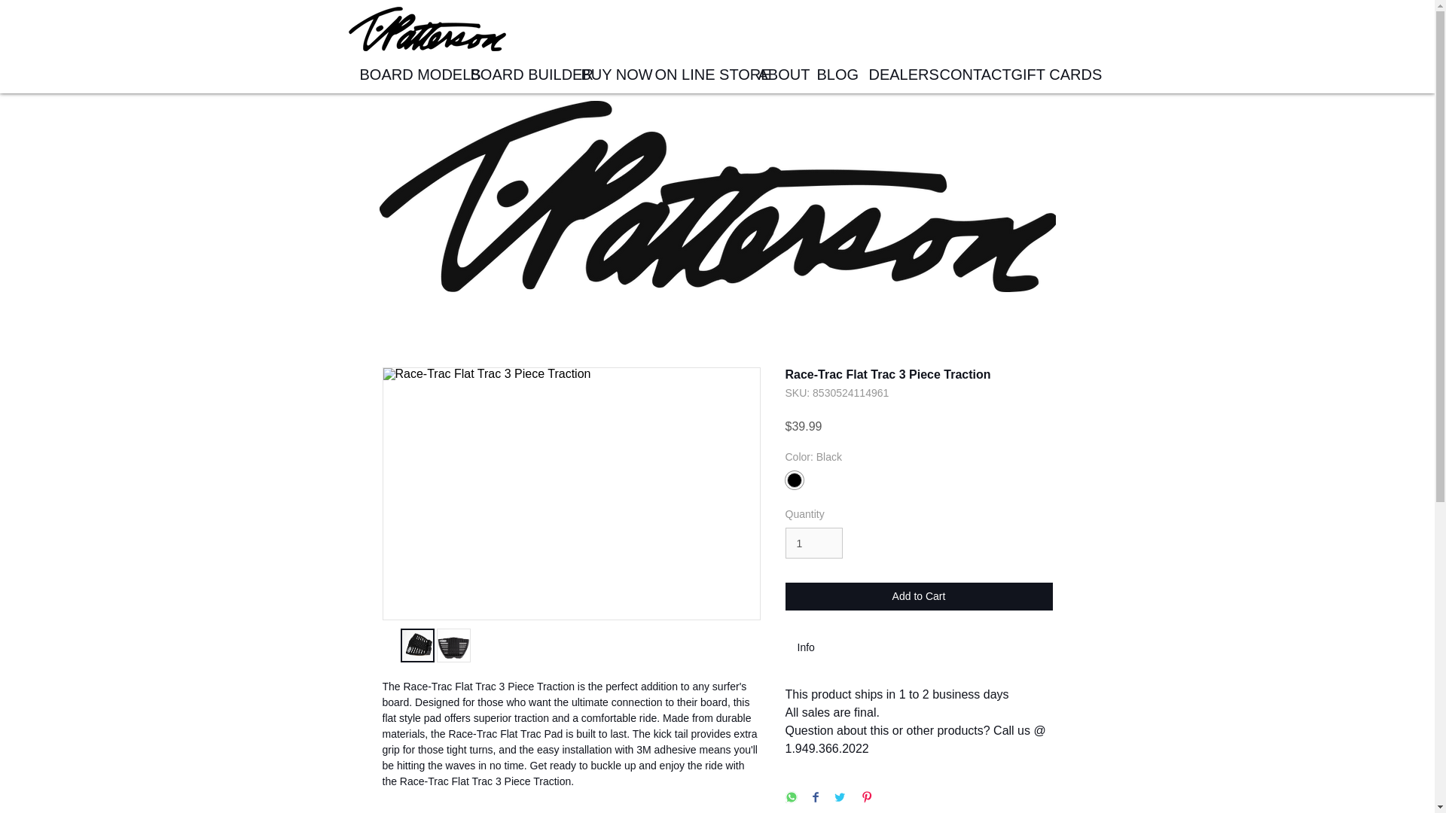 The image size is (1446, 813). What do you see at coordinates (694, 75) in the screenshot?
I see `ON LINE STORE` at bounding box center [694, 75].